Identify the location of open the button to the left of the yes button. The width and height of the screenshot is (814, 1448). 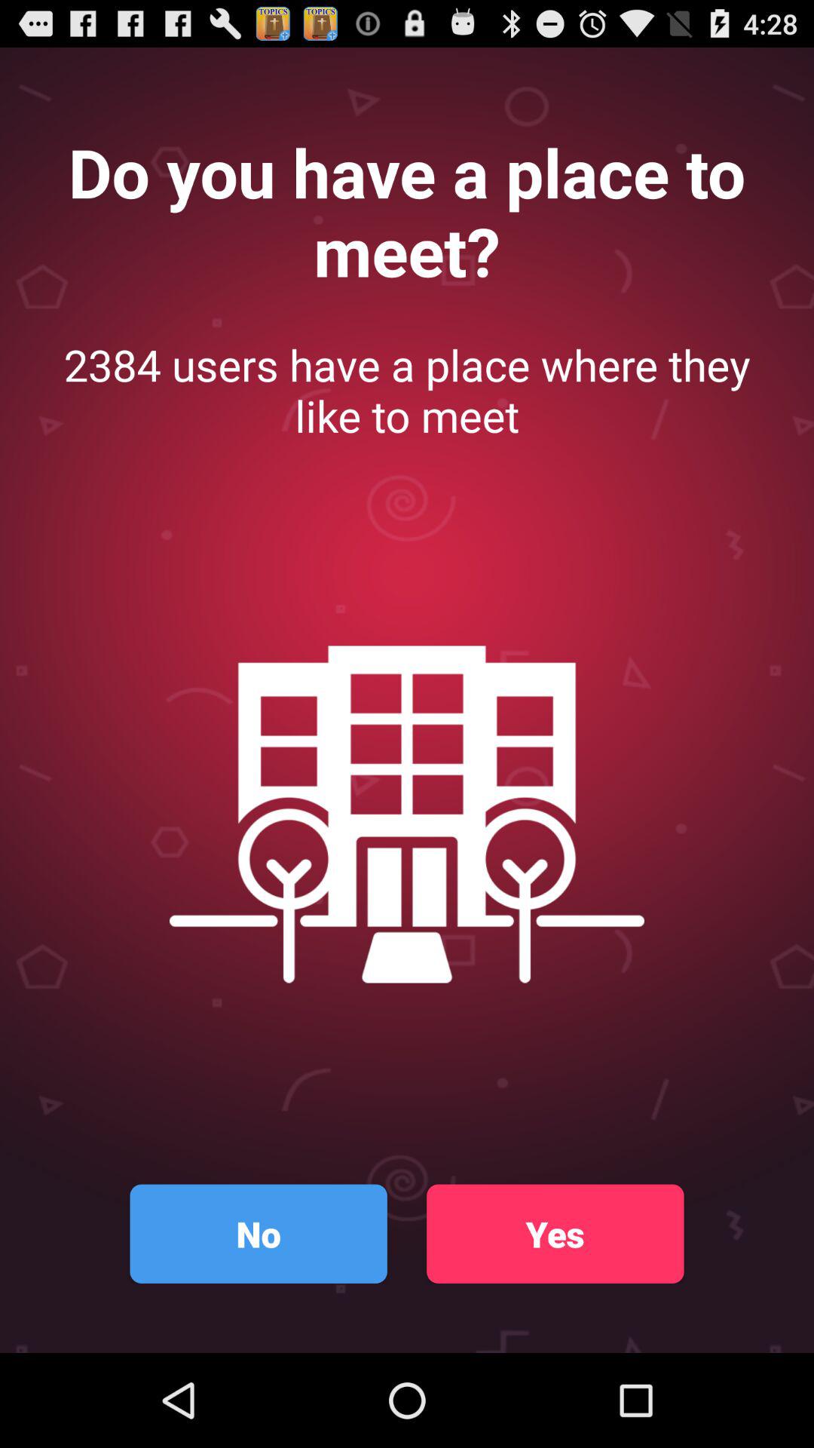
(258, 1234).